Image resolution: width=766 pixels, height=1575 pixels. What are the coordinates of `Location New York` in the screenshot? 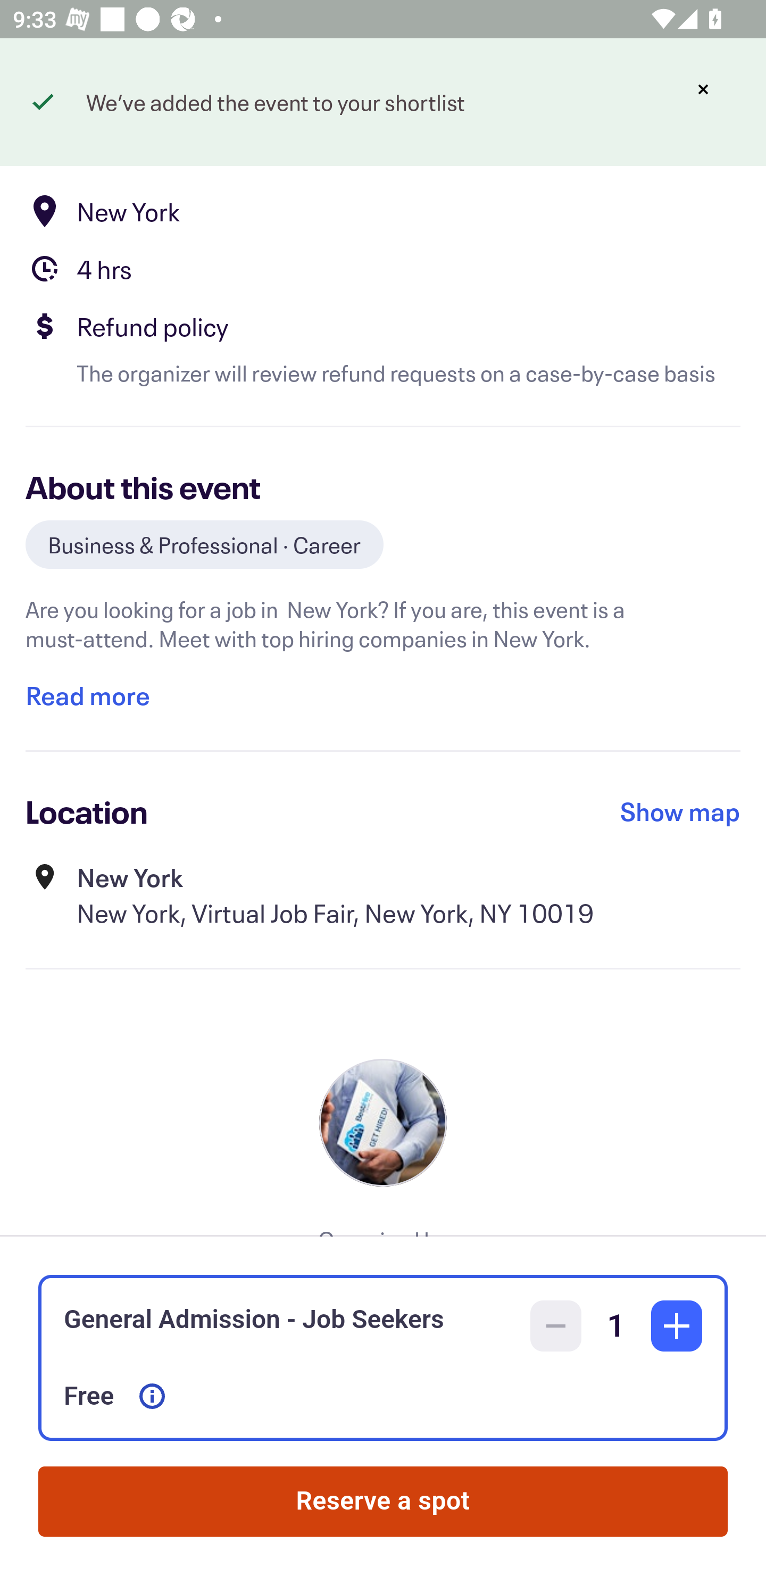 It's located at (383, 211).